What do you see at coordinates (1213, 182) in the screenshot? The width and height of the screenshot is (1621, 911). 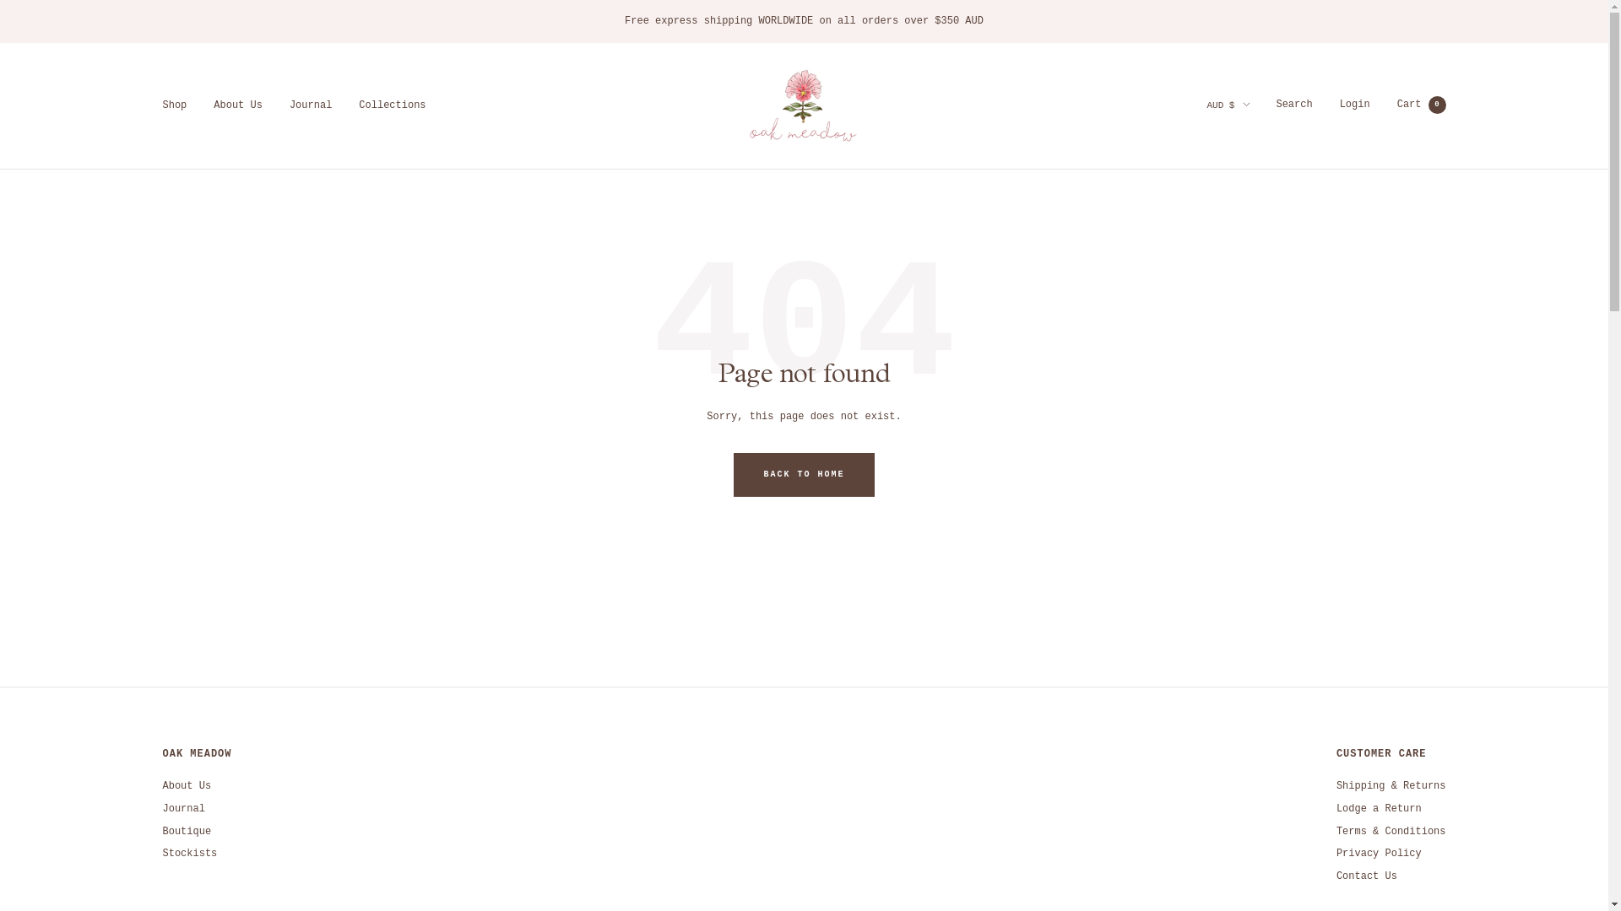 I see `AFN` at bounding box center [1213, 182].